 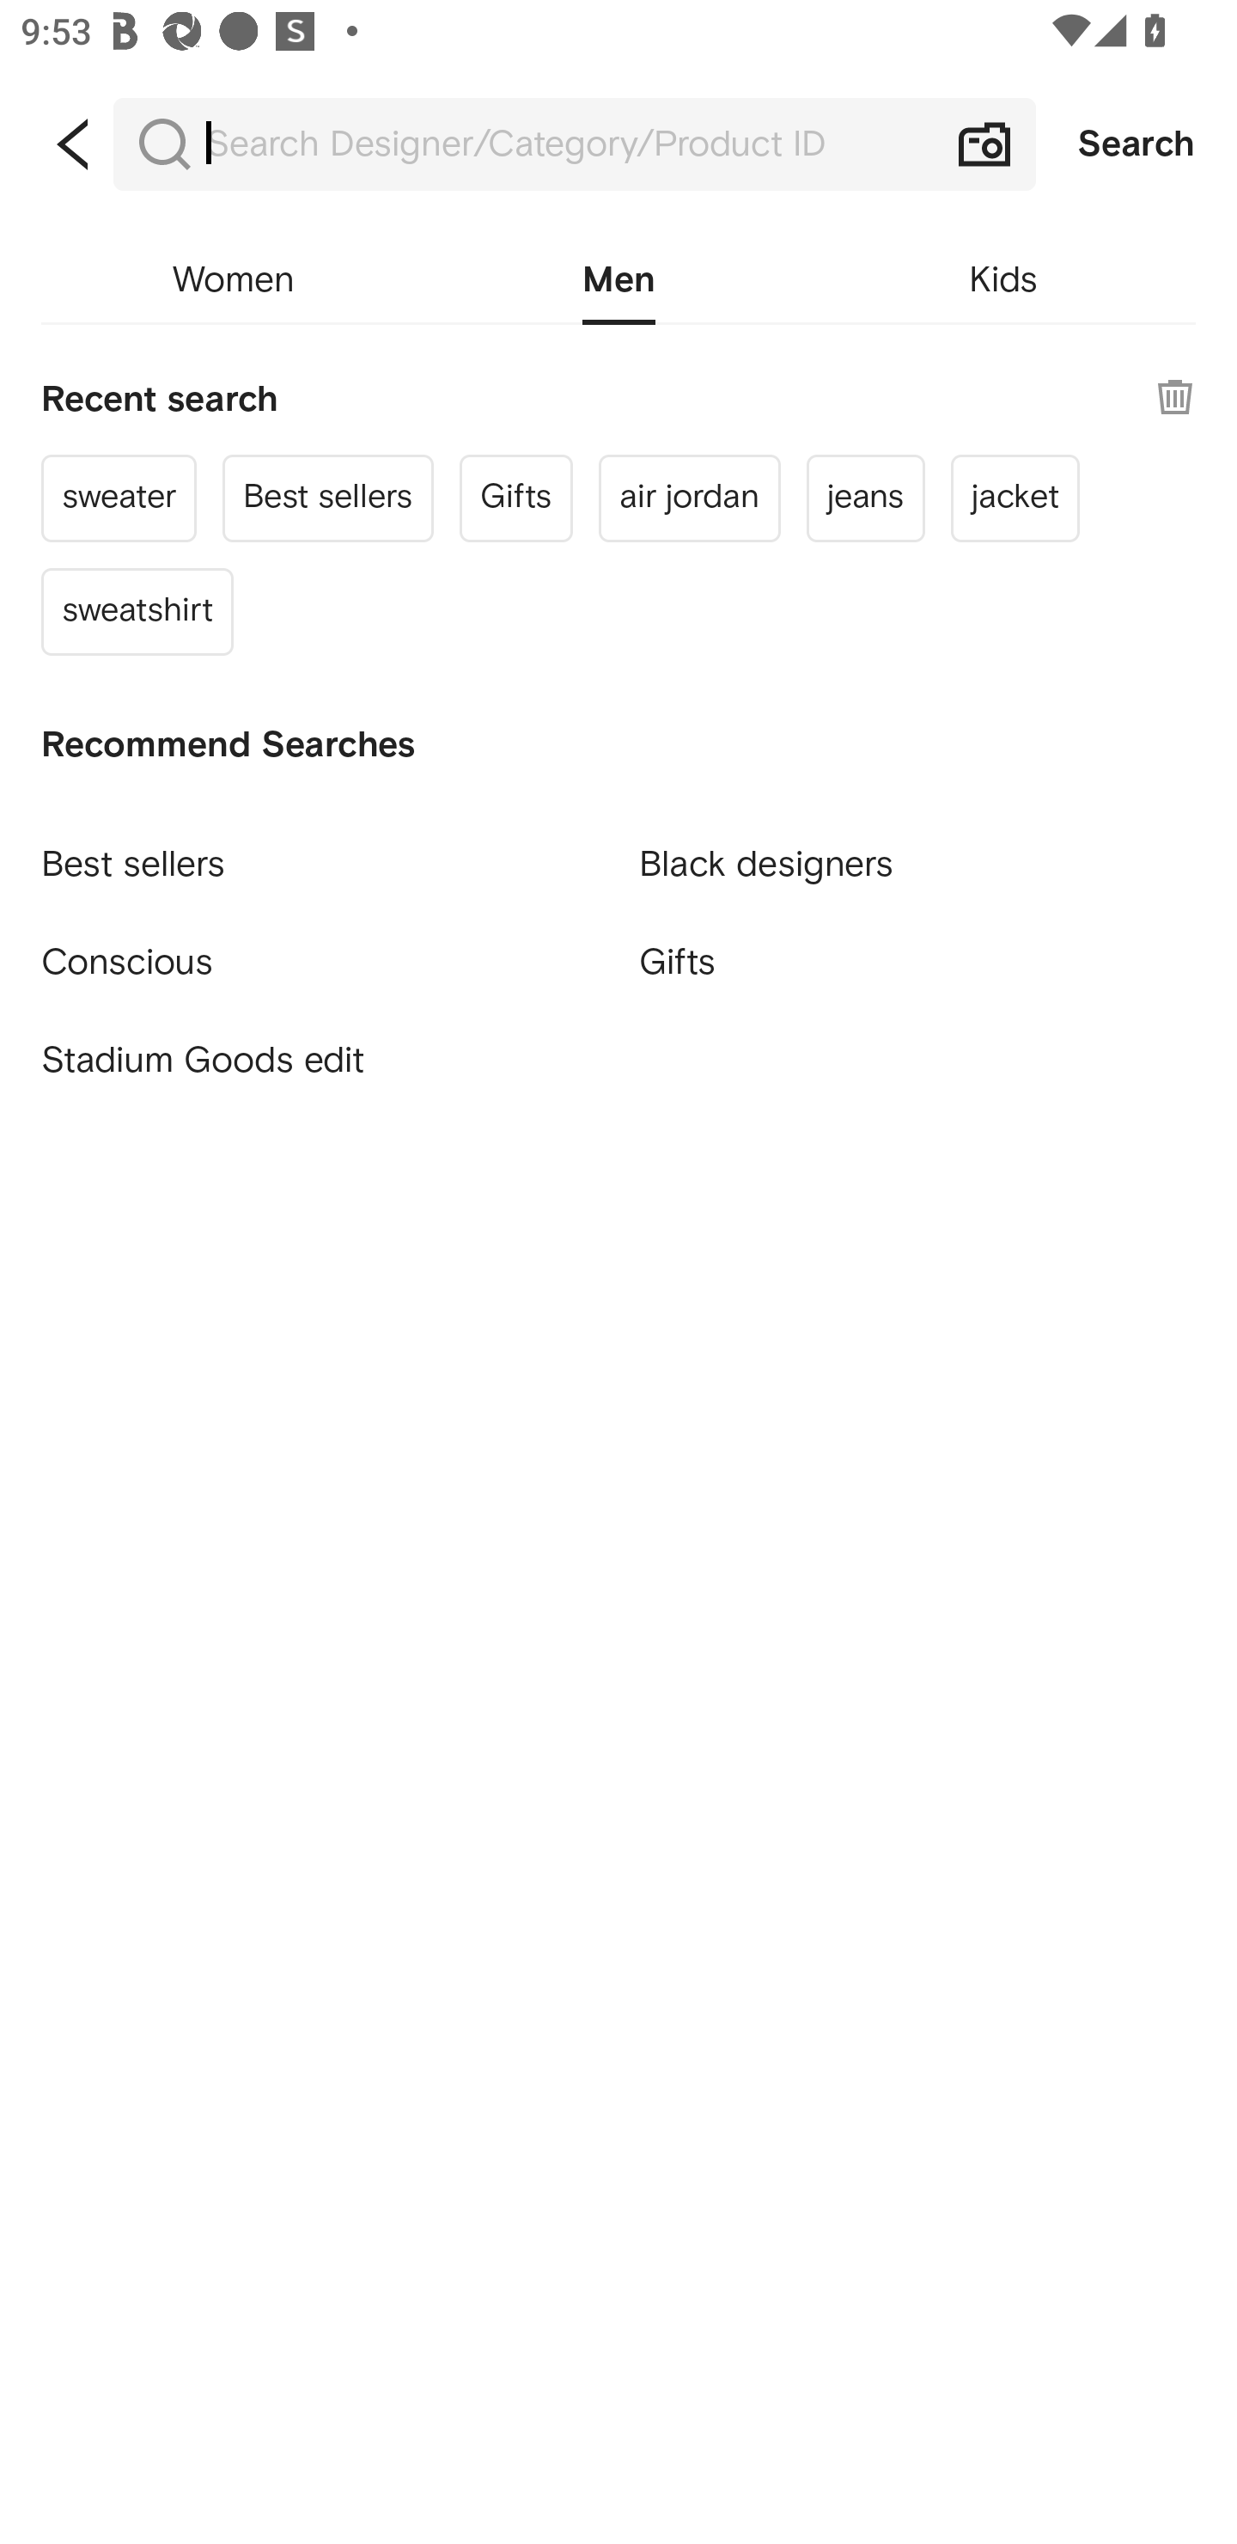 What do you see at coordinates (119, 497) in the screenshot?
I see `sweater` at bounding box center [119, 497].